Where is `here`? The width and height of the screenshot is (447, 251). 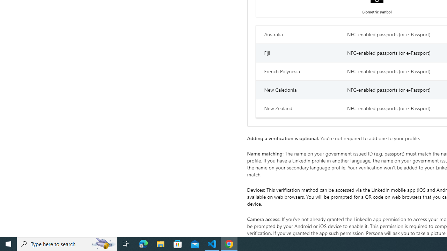 here is located at coordinates (423, 240).